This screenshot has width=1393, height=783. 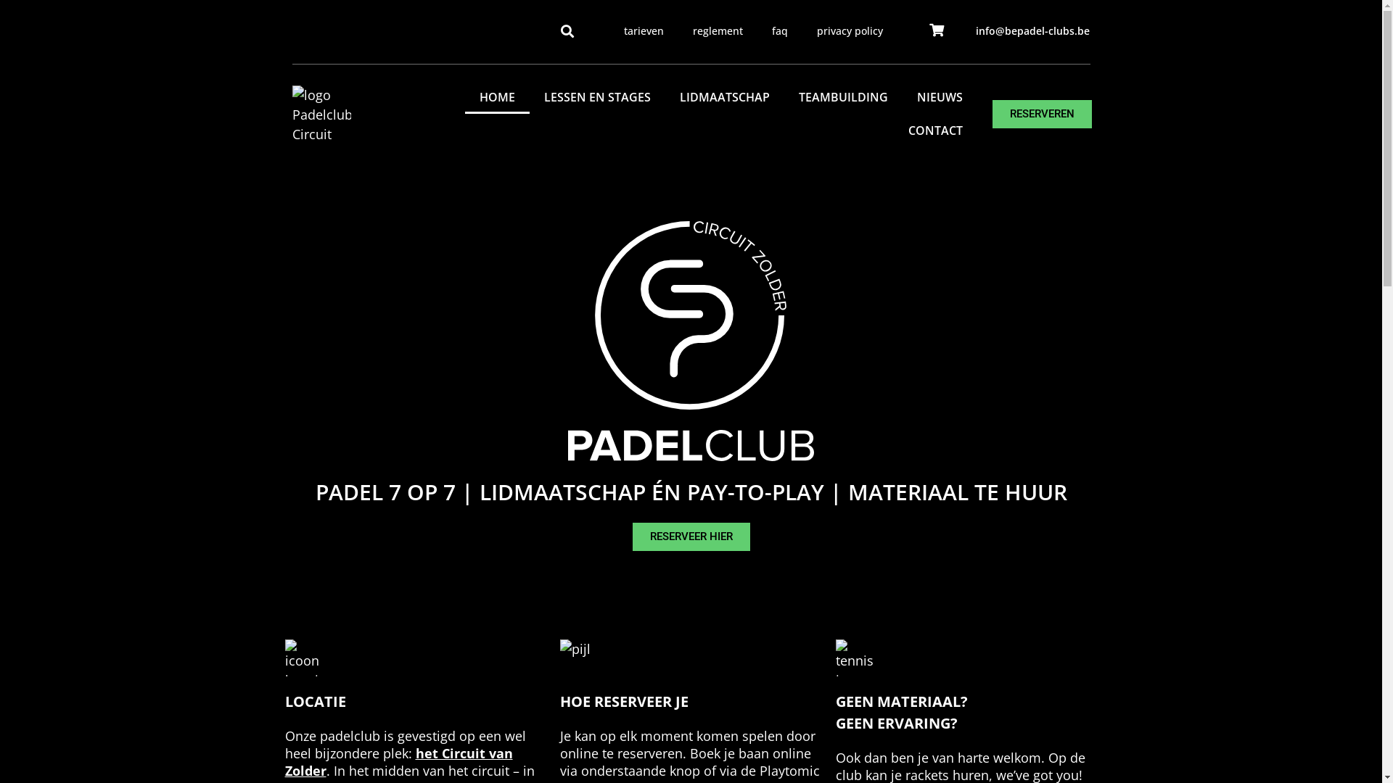 I want to click on info@bepadel-clubs.be, so click(x=1033, y=30).